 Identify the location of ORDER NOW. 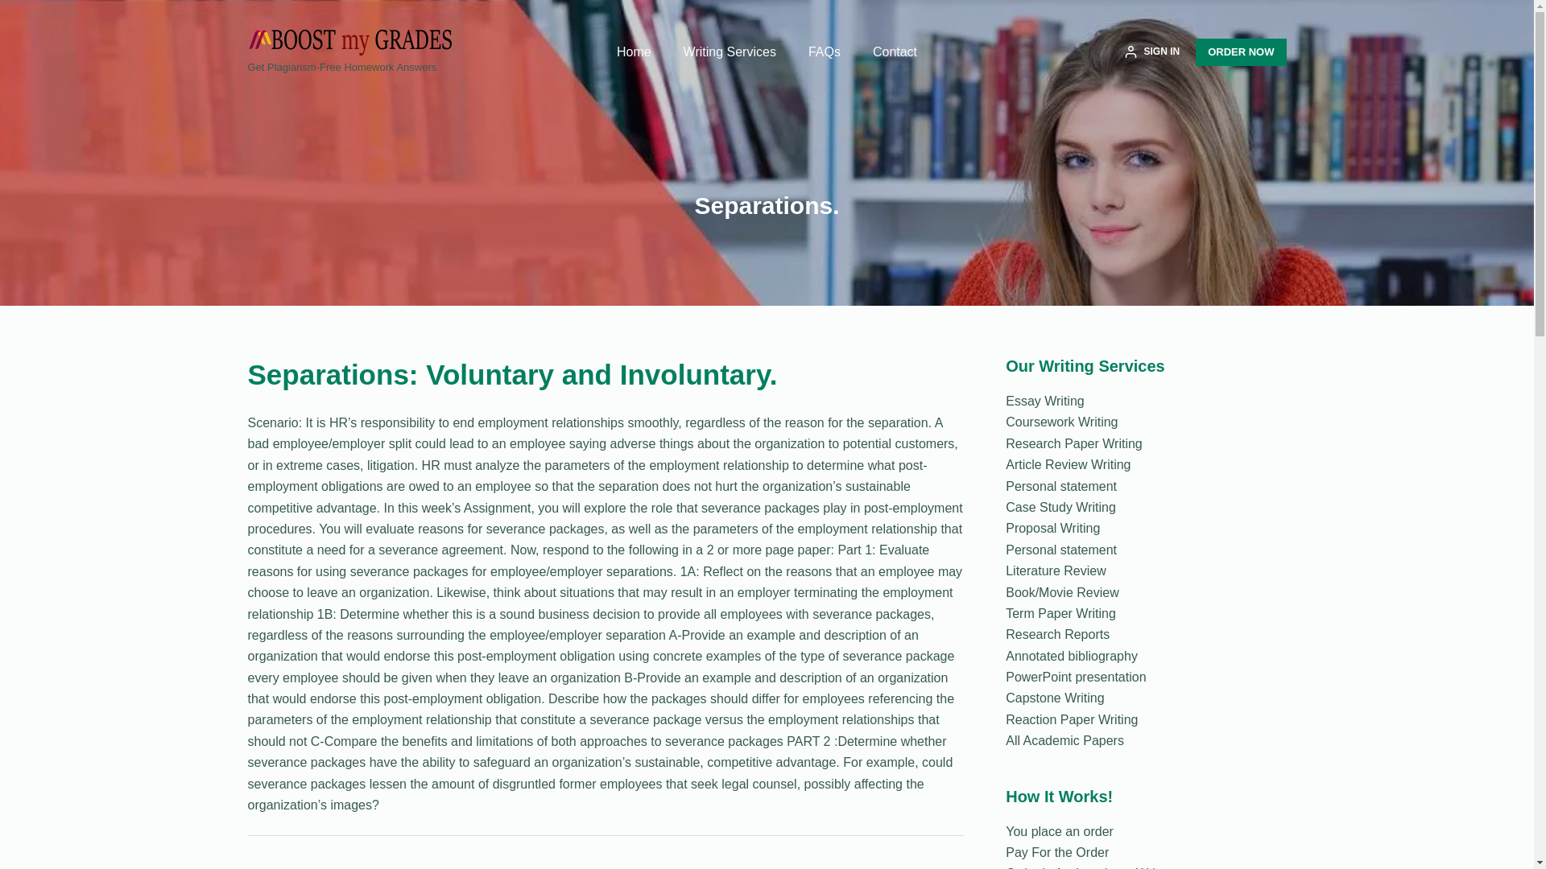
(1240, 51).